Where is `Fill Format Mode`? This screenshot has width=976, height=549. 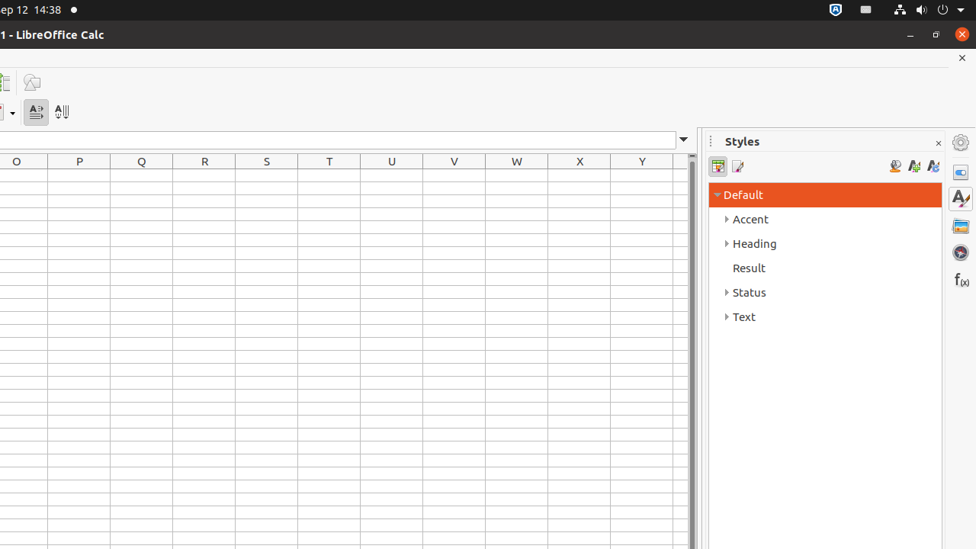 Fill Format Mode is located at coordinates (895, 166).